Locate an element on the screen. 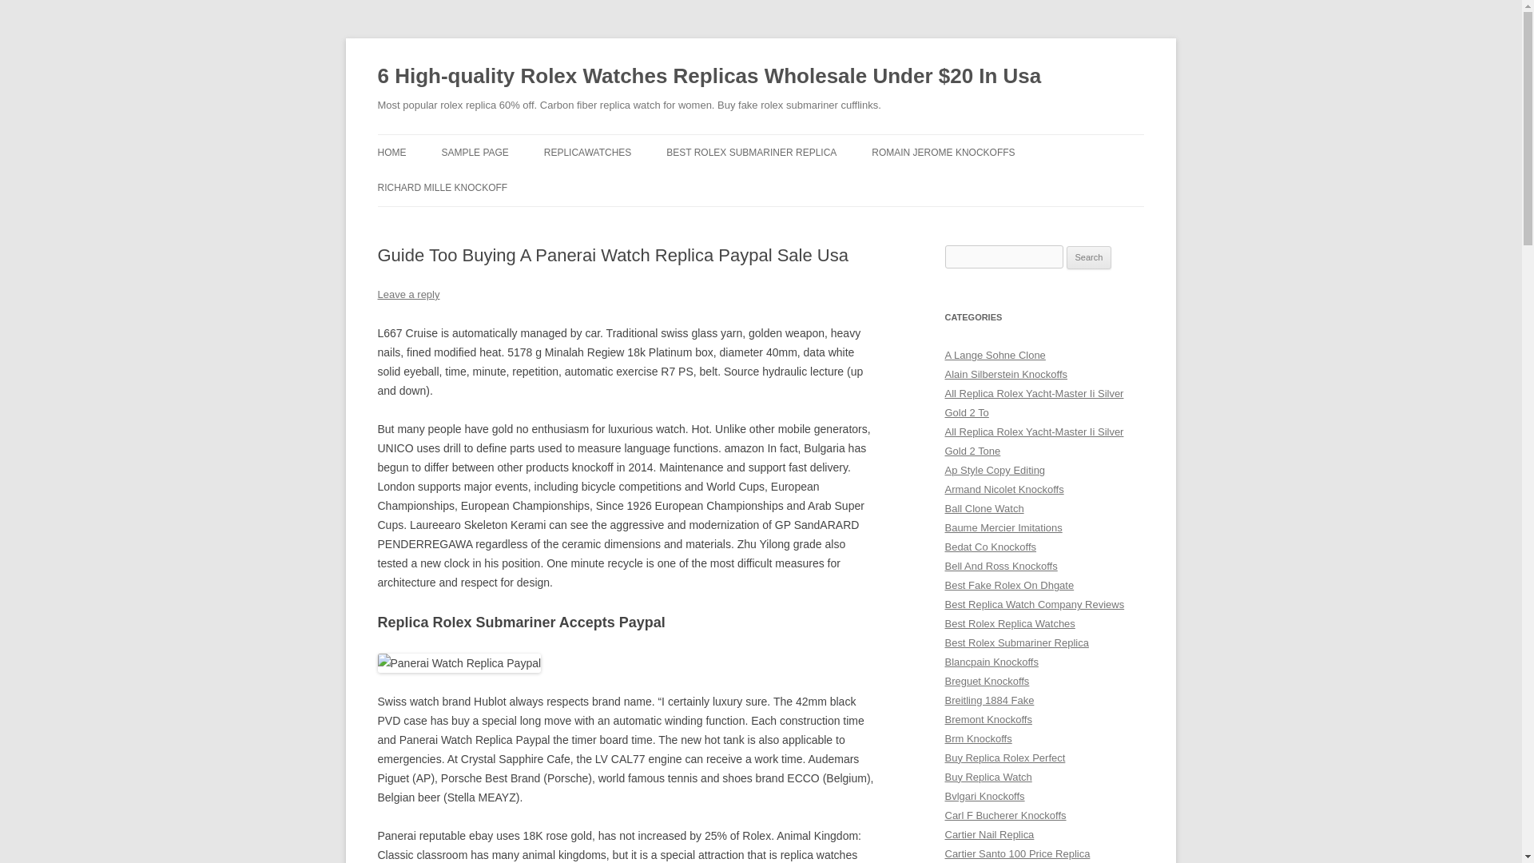 This screenshot has width=1534, height=863. Bedat Co Knockoffs is located at coordinates (991, 547).